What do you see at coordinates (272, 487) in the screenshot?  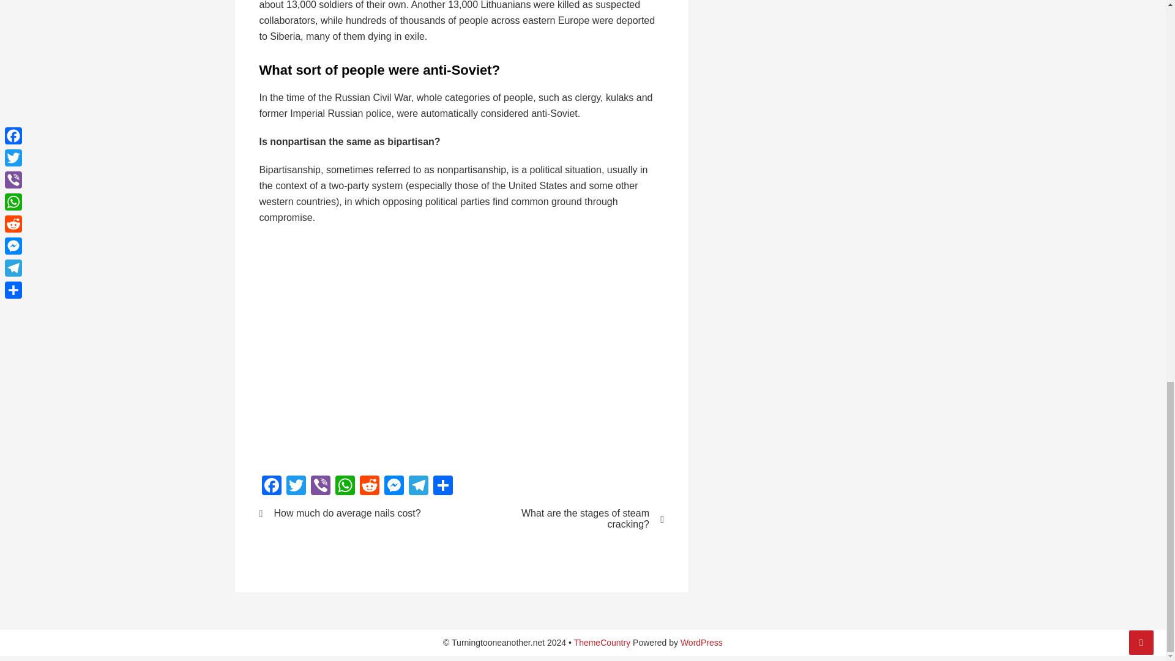 I see `Facebook` at bounding box center [272, 487].